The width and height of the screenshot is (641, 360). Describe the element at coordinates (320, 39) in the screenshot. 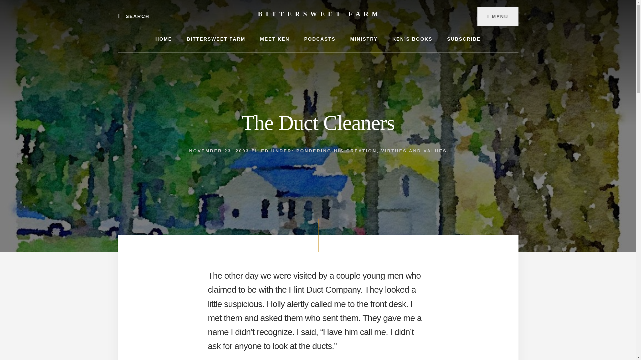

I see `PODCASTS` at that location.